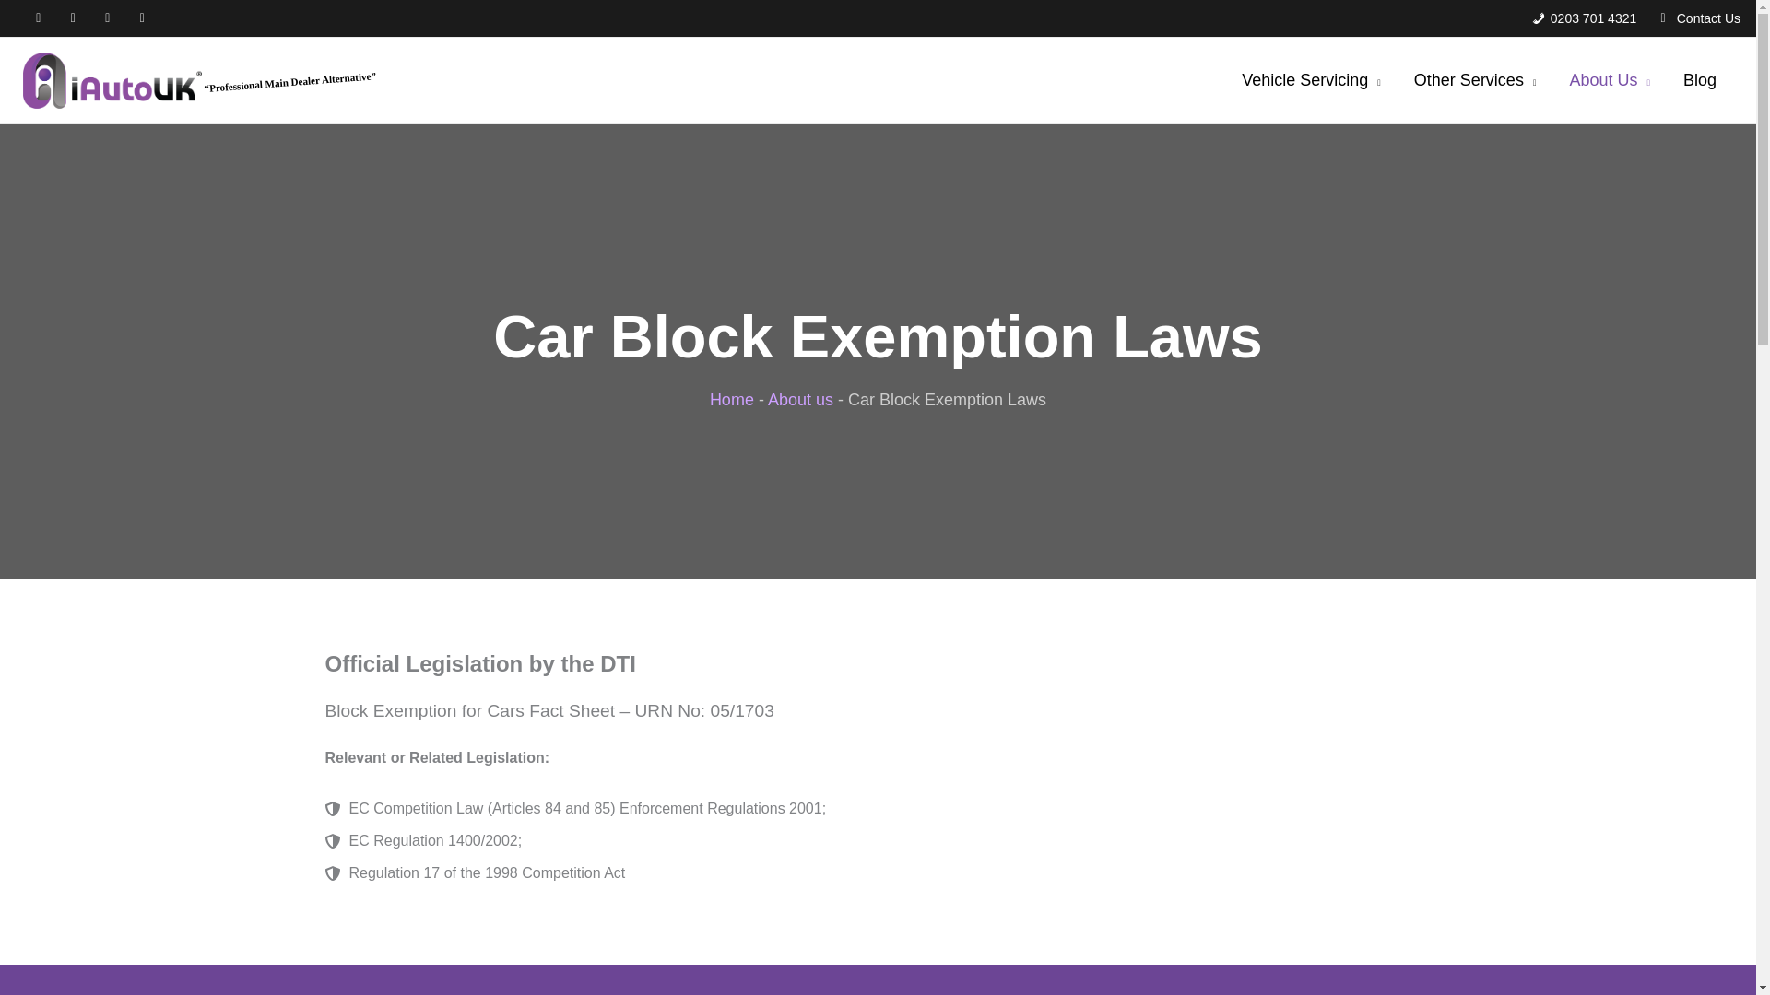 The height and width of the screenshot is (995, 1770). I want to click on Contact Us, so click(1698, 18).